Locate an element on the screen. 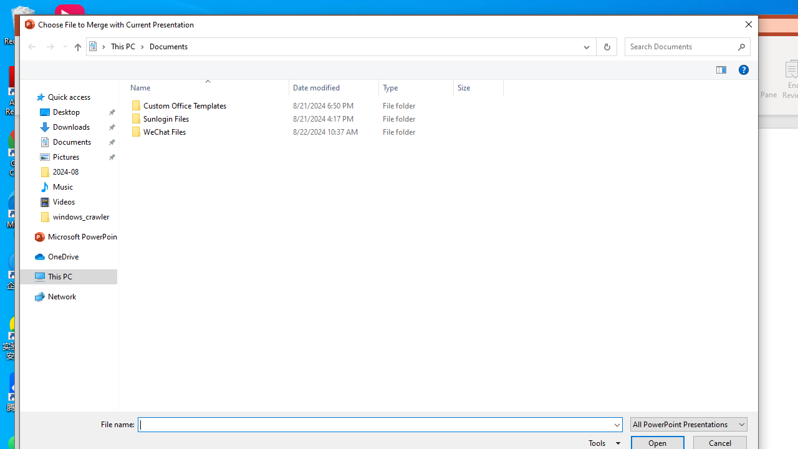  Name is located at coordinates (204, 87).